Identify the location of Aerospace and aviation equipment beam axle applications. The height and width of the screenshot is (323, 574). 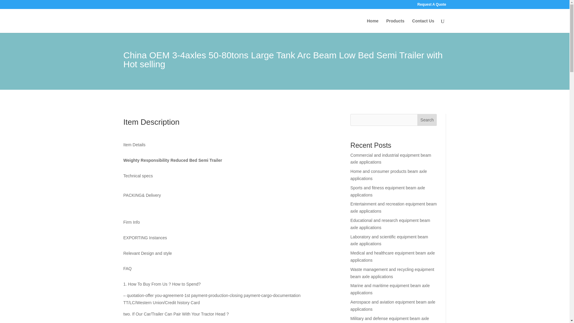
(393, 306).